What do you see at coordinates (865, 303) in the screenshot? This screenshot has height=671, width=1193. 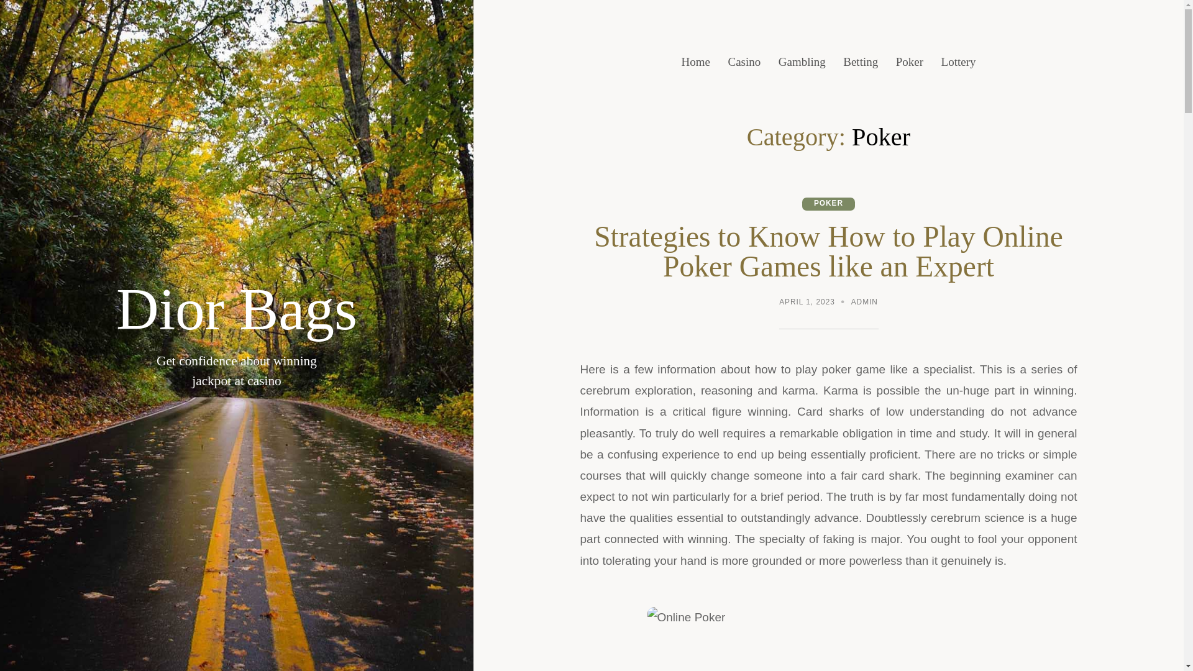 I see `ADMIN` at bounding box center [865, 303].